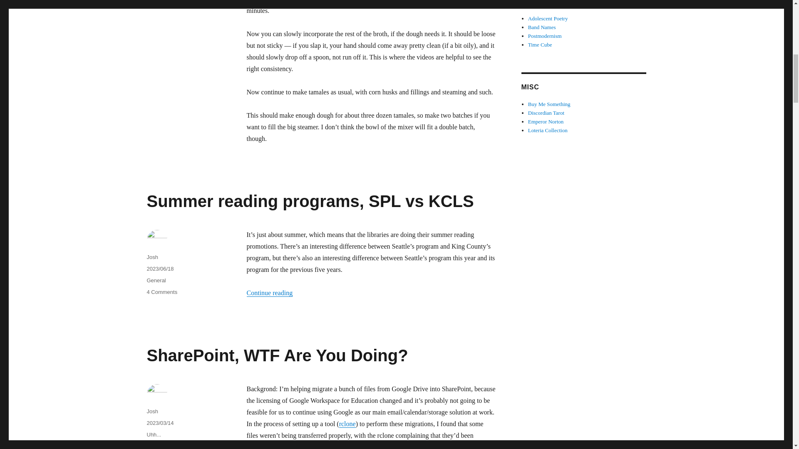 The height and width of the screenshot is (449, 799). Describe the element at coordinates (277, 355) in the screenshot. I see `SharePoint, WTF Are You Doing?` at that location.